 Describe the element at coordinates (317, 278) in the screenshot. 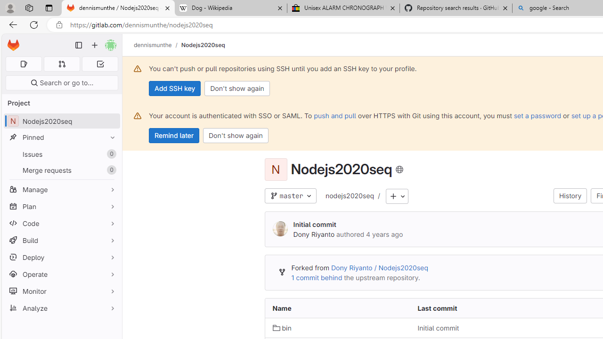

I see `1 commit behind` at that location.